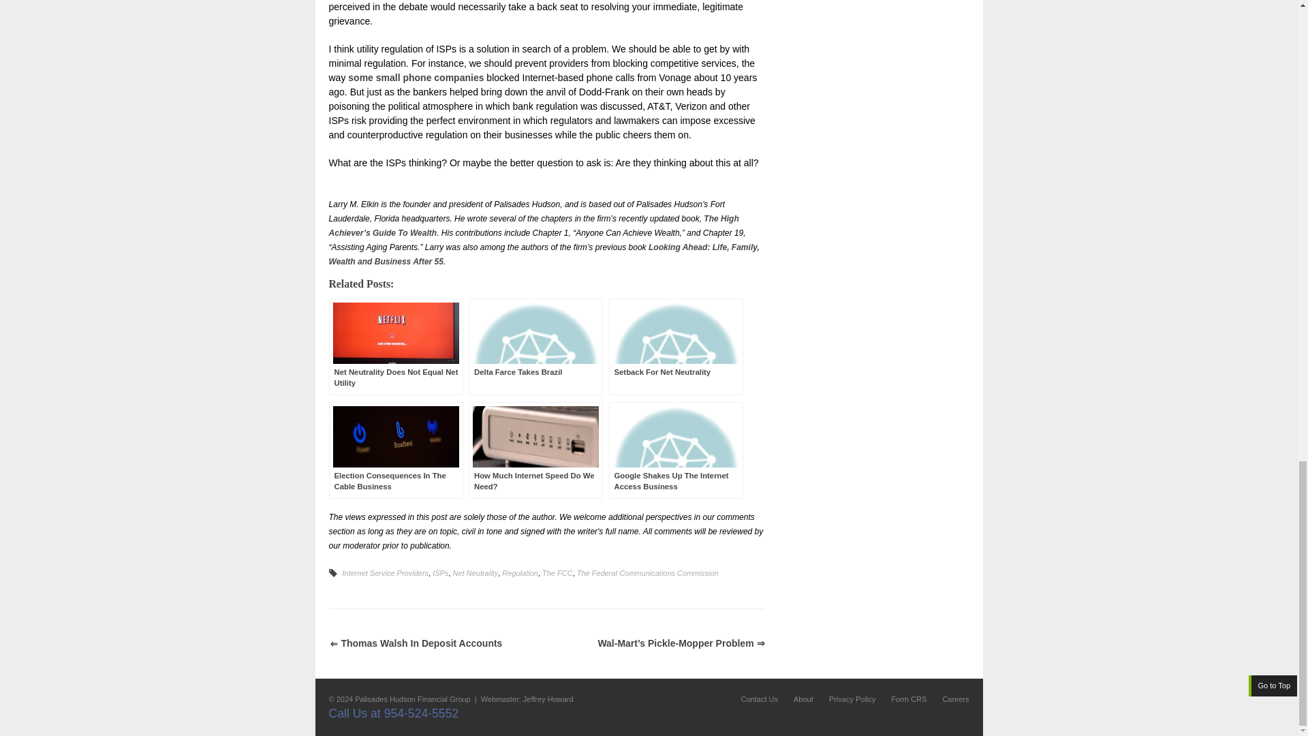  What do you see at coordinates (535, 346) in the screenshot?
I see `Delta Farce Takes Brazil` at bounding box center [535, 346].